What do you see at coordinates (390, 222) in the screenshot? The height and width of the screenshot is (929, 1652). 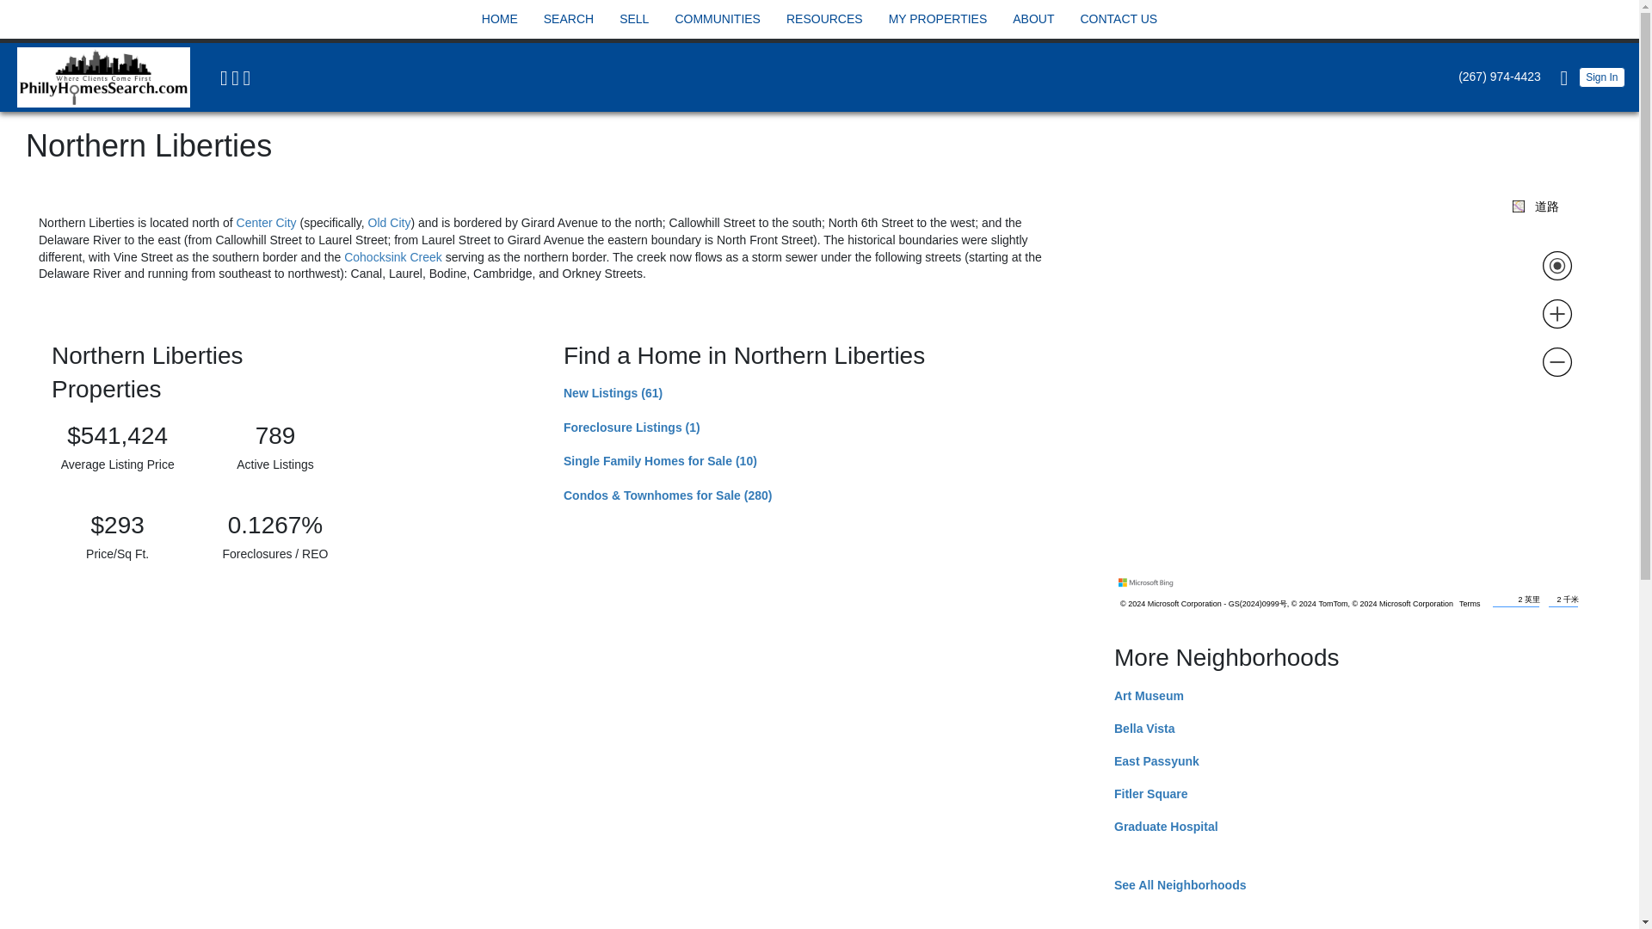 I see `Old City, Philadelphia, Pennsylvania` at bounding box center [390, 222].